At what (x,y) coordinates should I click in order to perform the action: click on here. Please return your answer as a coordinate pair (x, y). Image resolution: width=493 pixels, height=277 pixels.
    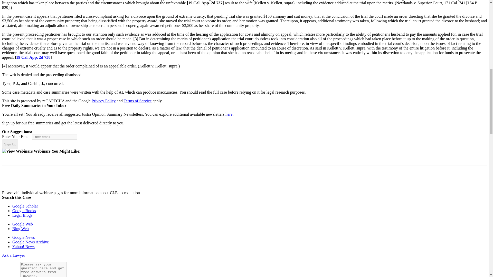
    Looking at the image, I should click on (229, 114).